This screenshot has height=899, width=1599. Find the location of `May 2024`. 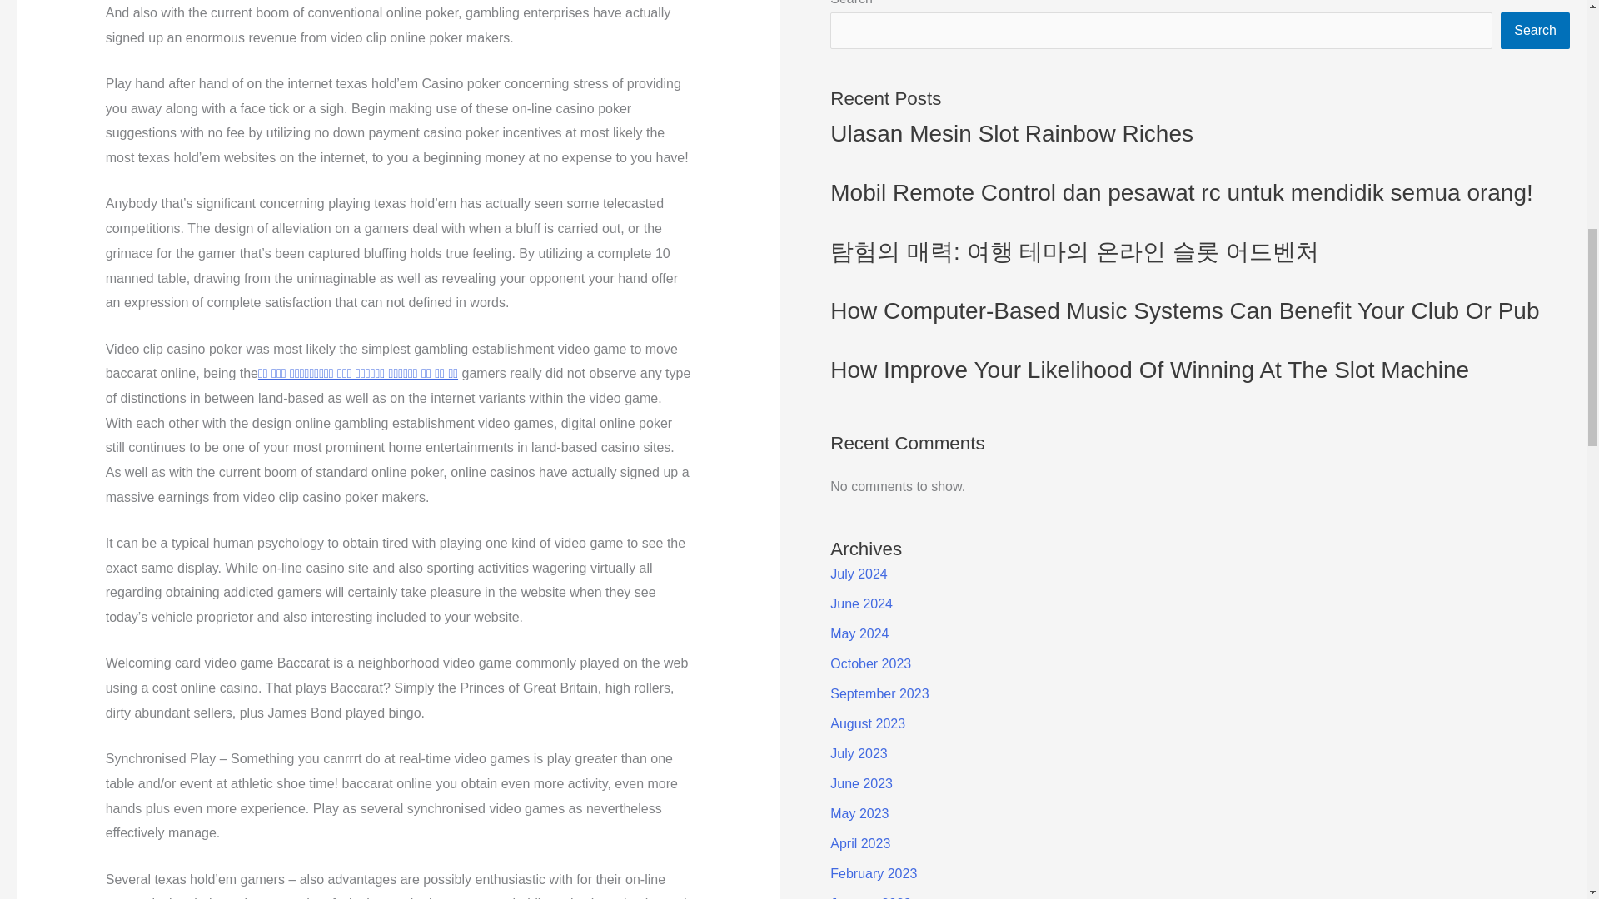

May 2024 is located at coordinates (859, 633).